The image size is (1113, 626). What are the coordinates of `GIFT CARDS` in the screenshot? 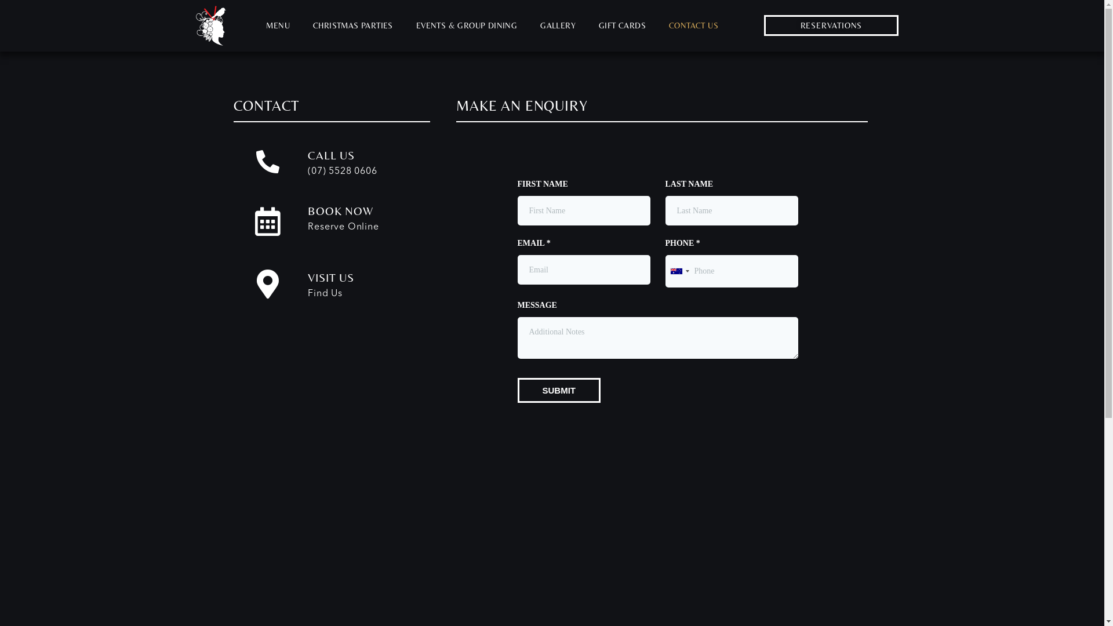 It's located at (623, 26).